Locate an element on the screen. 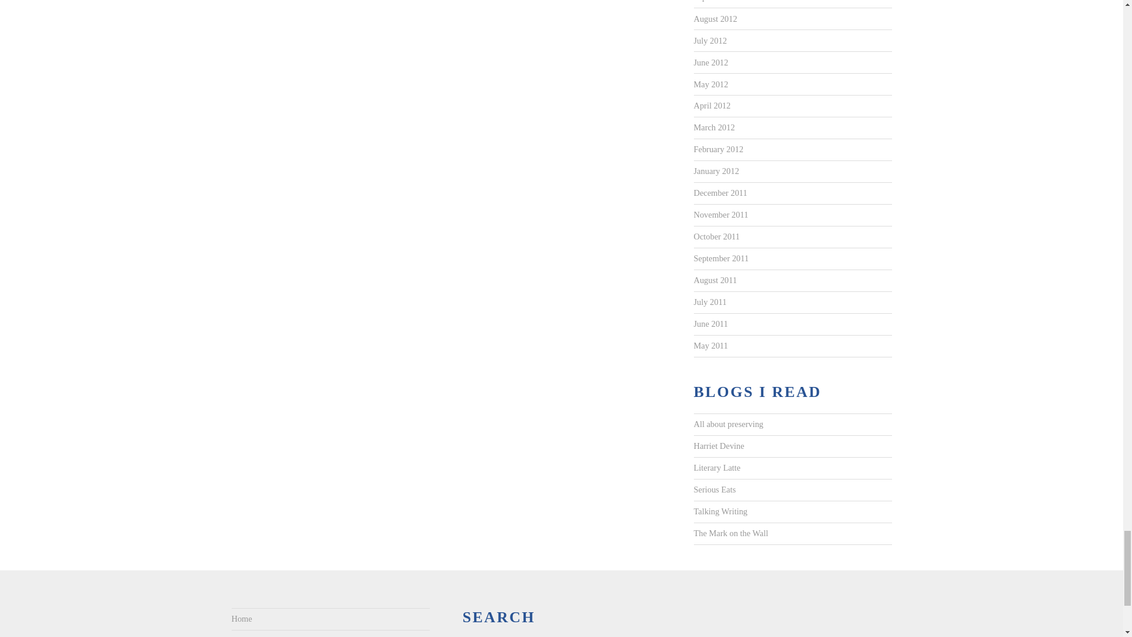 The height and width of the screenshot is (637, 1132). Orange County Literary Blog is located at coordinates (730, 533).